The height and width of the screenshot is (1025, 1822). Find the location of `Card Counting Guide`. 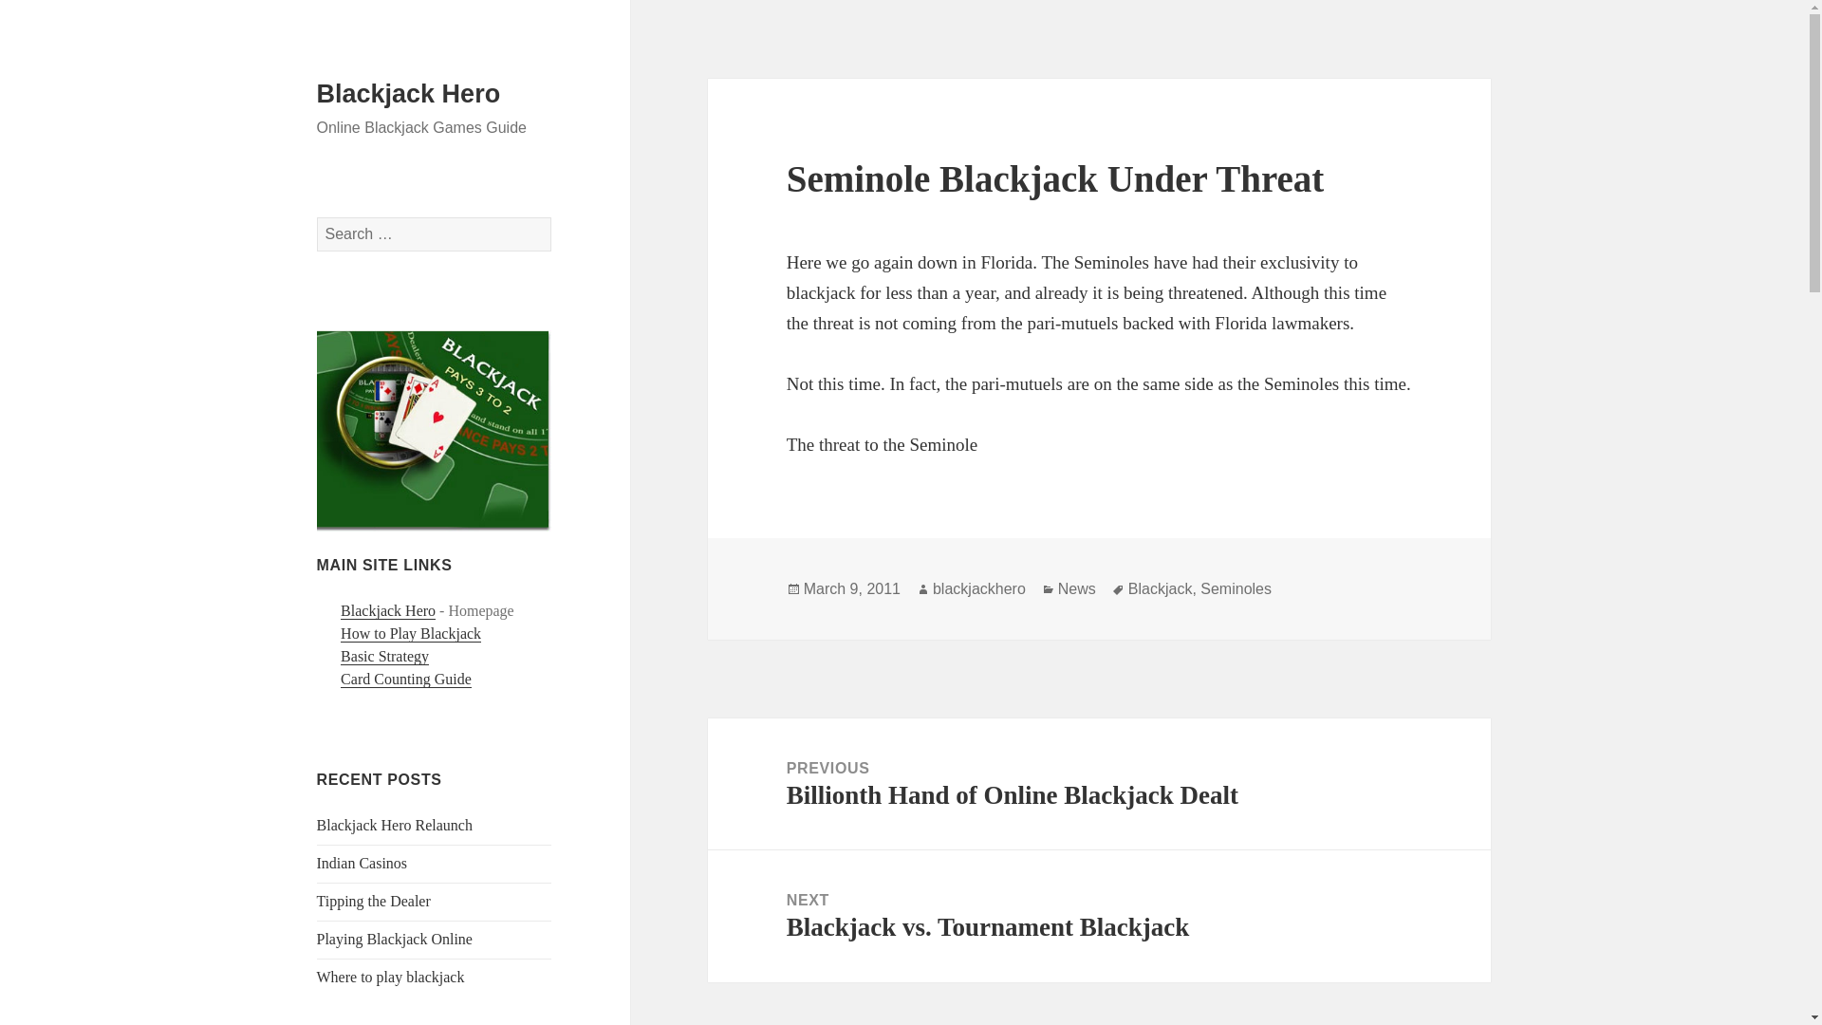

Card Counting Guide is located at coordinates (406, 680).